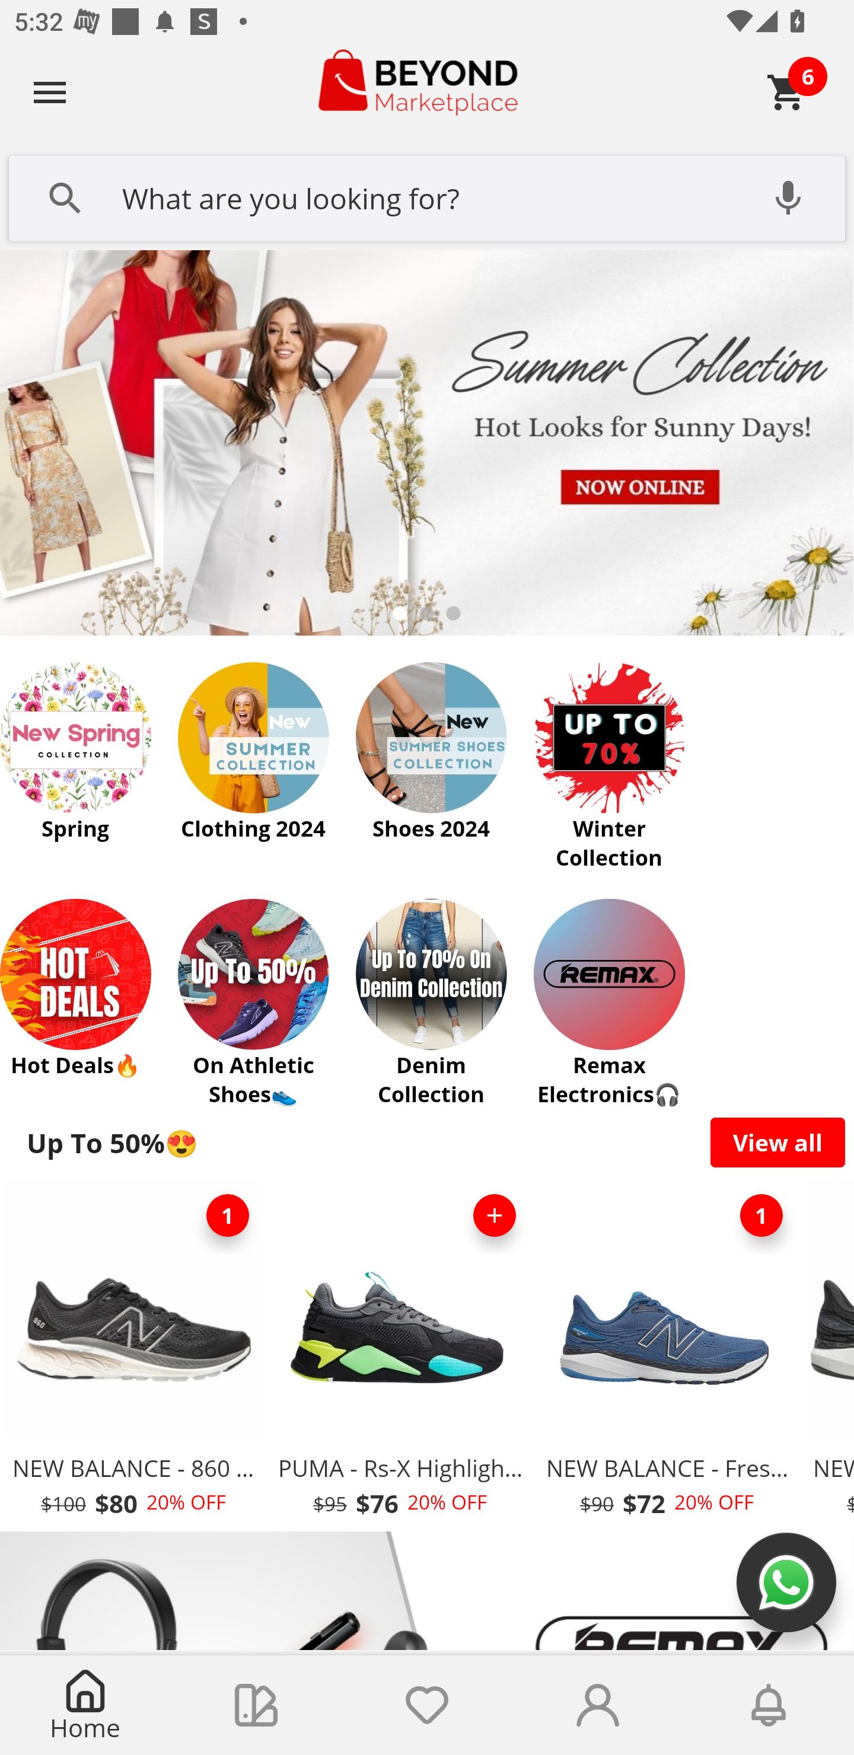 Image resolution: width=854 pixels, height=1755 pixels. Describe the element at coordinates (769, 1705) in the screenshot. I see `Notifications` at that location.